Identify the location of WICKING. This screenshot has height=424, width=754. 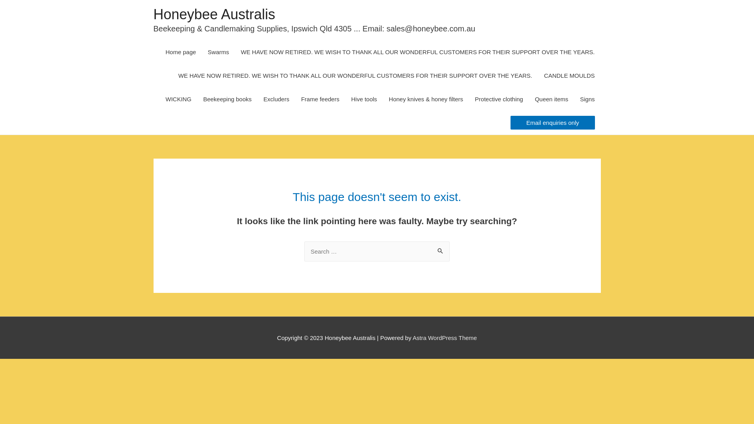
(179, 99).